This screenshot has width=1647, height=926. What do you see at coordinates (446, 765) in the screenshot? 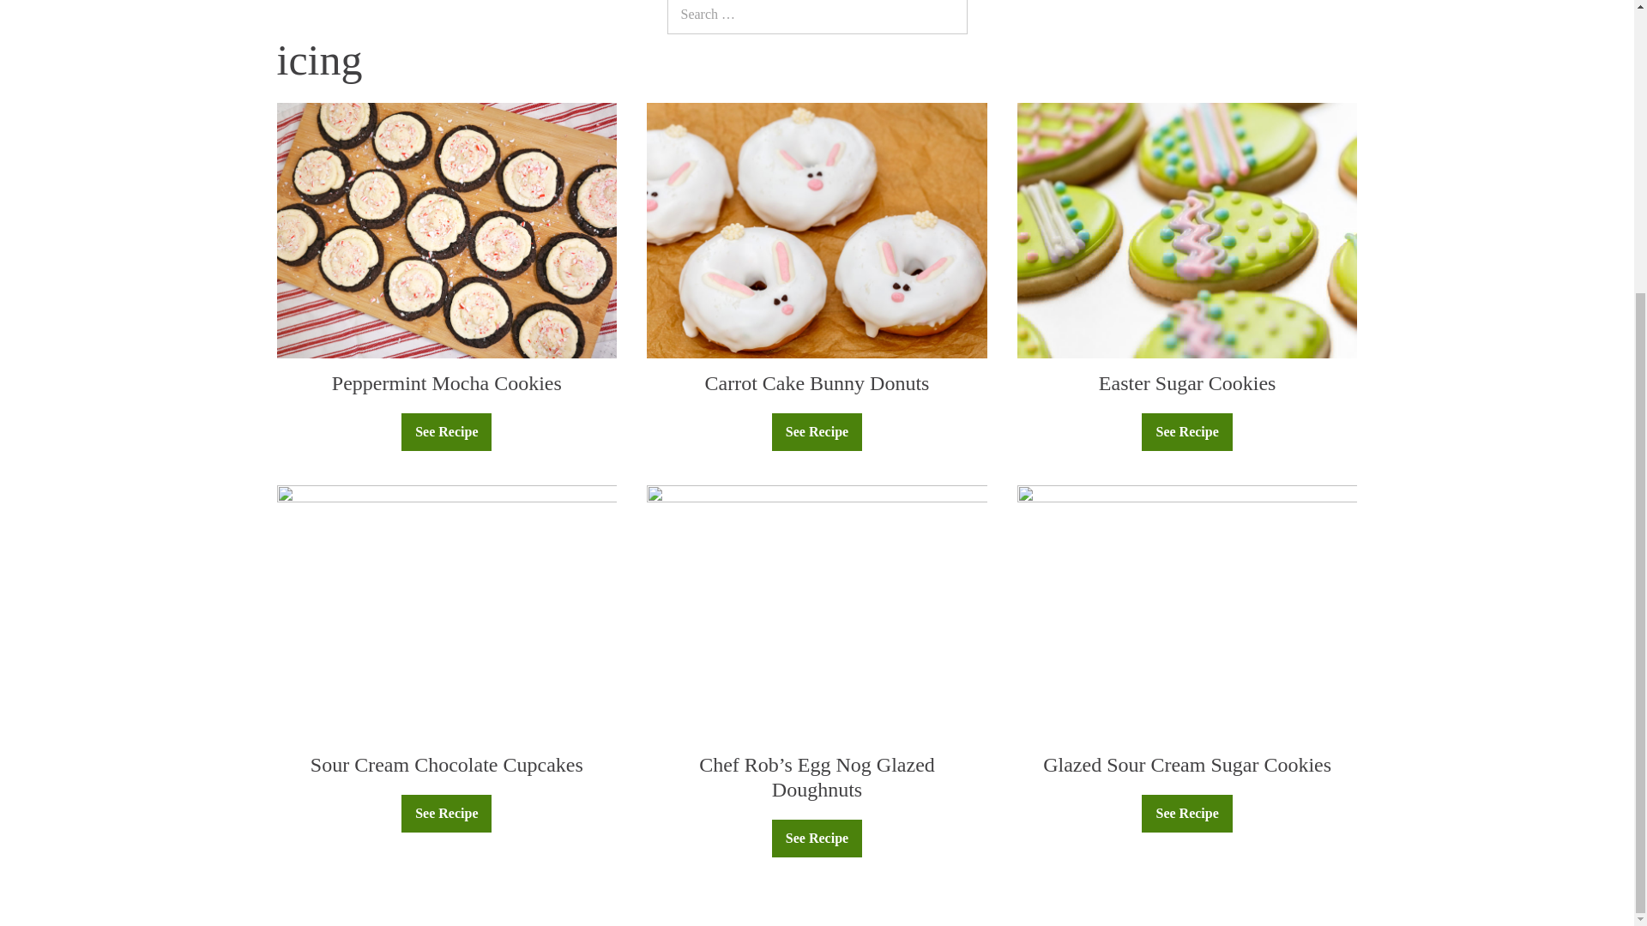
I see `Sour Cream Chocolate Cupcakes` at bounding box center [446, 765].